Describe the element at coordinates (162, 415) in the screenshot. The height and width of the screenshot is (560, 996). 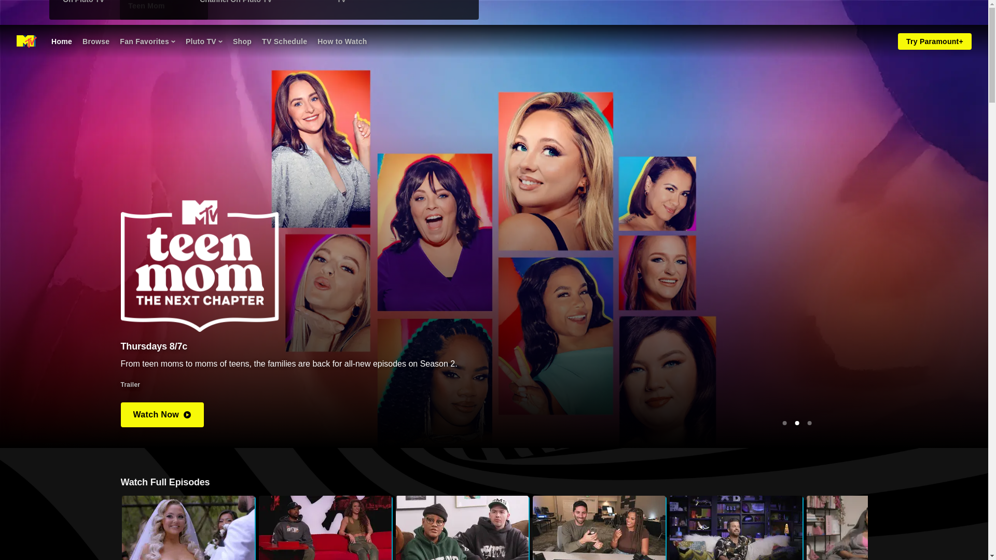
I see `Watch Now` at that location.